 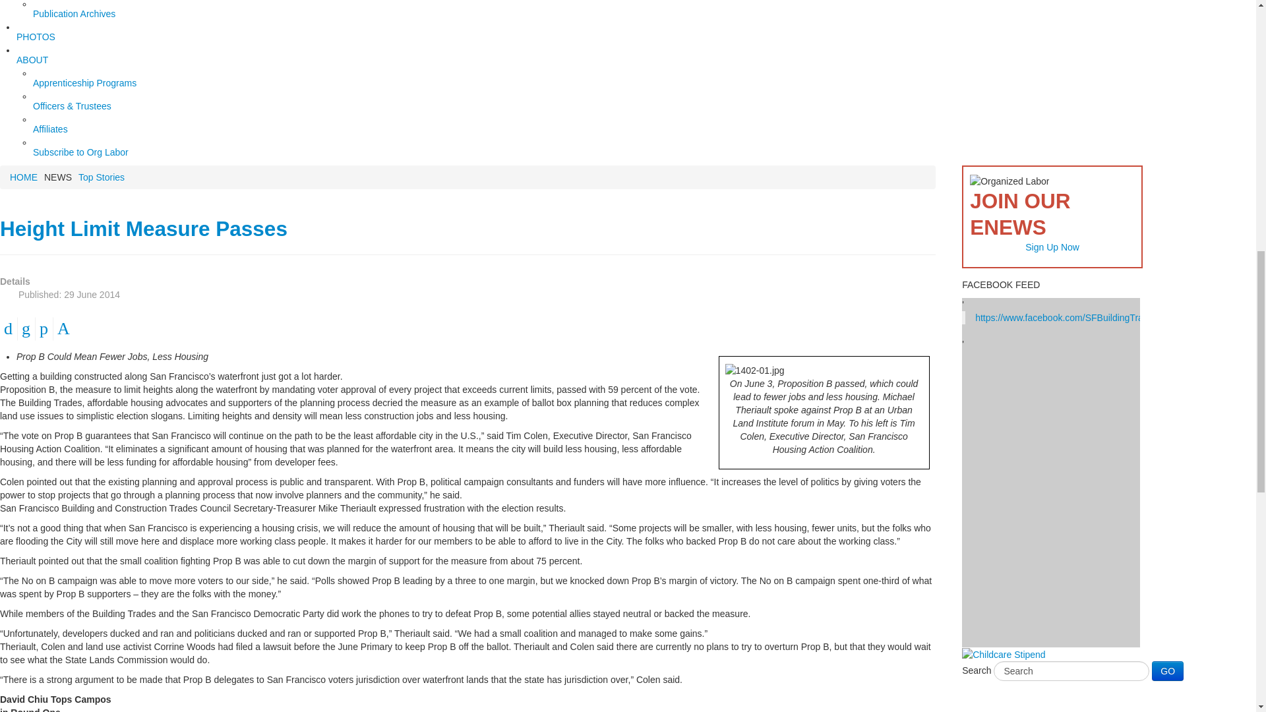 I want to click on Publication Archives, so click(x=100, y=15).